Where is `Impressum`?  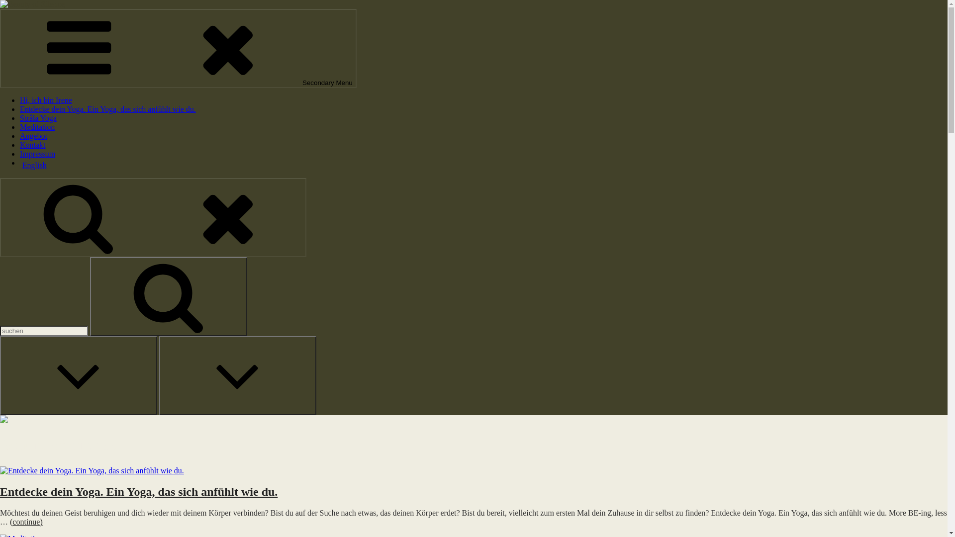 Impressum is located at coordinates (38, 154).